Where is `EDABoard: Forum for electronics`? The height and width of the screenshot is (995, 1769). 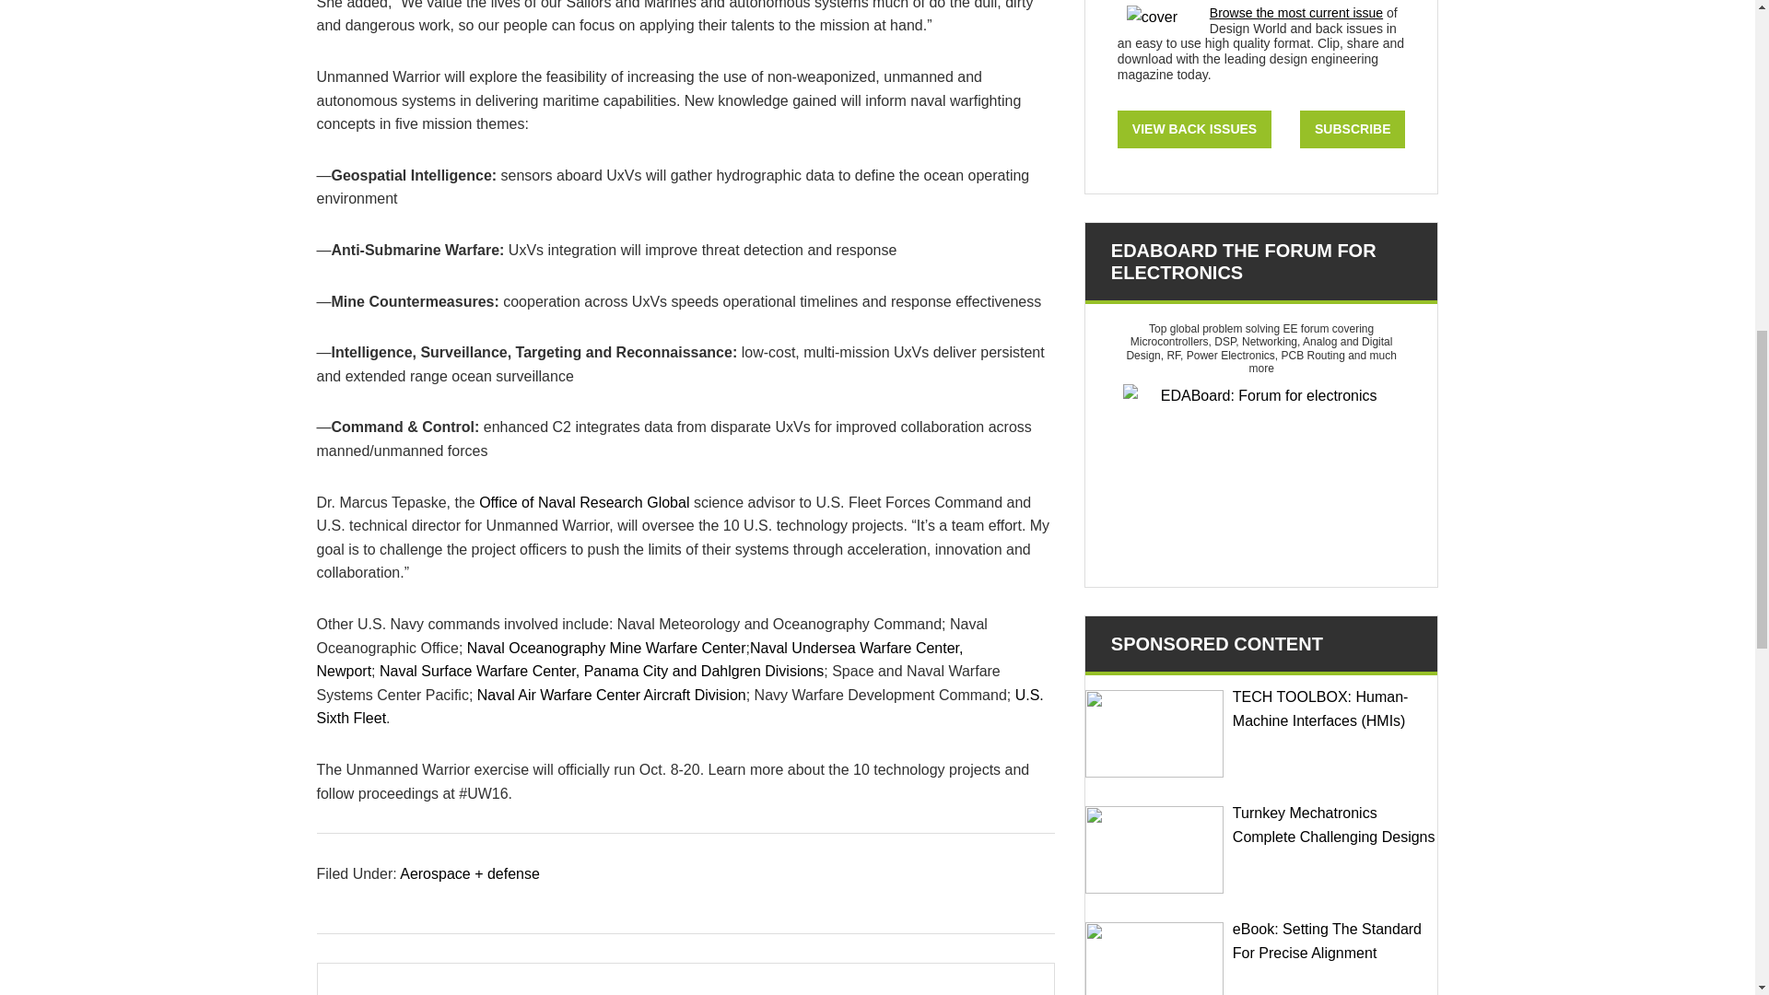 EDABoard: Forum for electronics is located at coordinates (1260, 475).